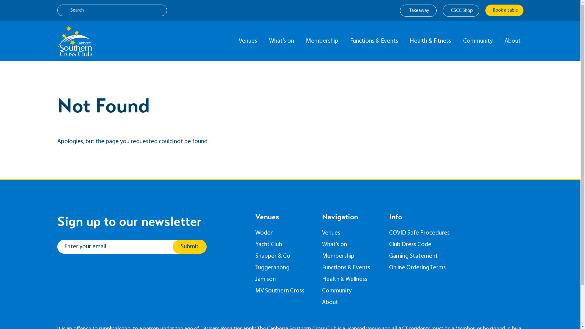 This screenshot has height=329, width=585. I want to click on Canberra Southern Cross Club, so click(75, 41).